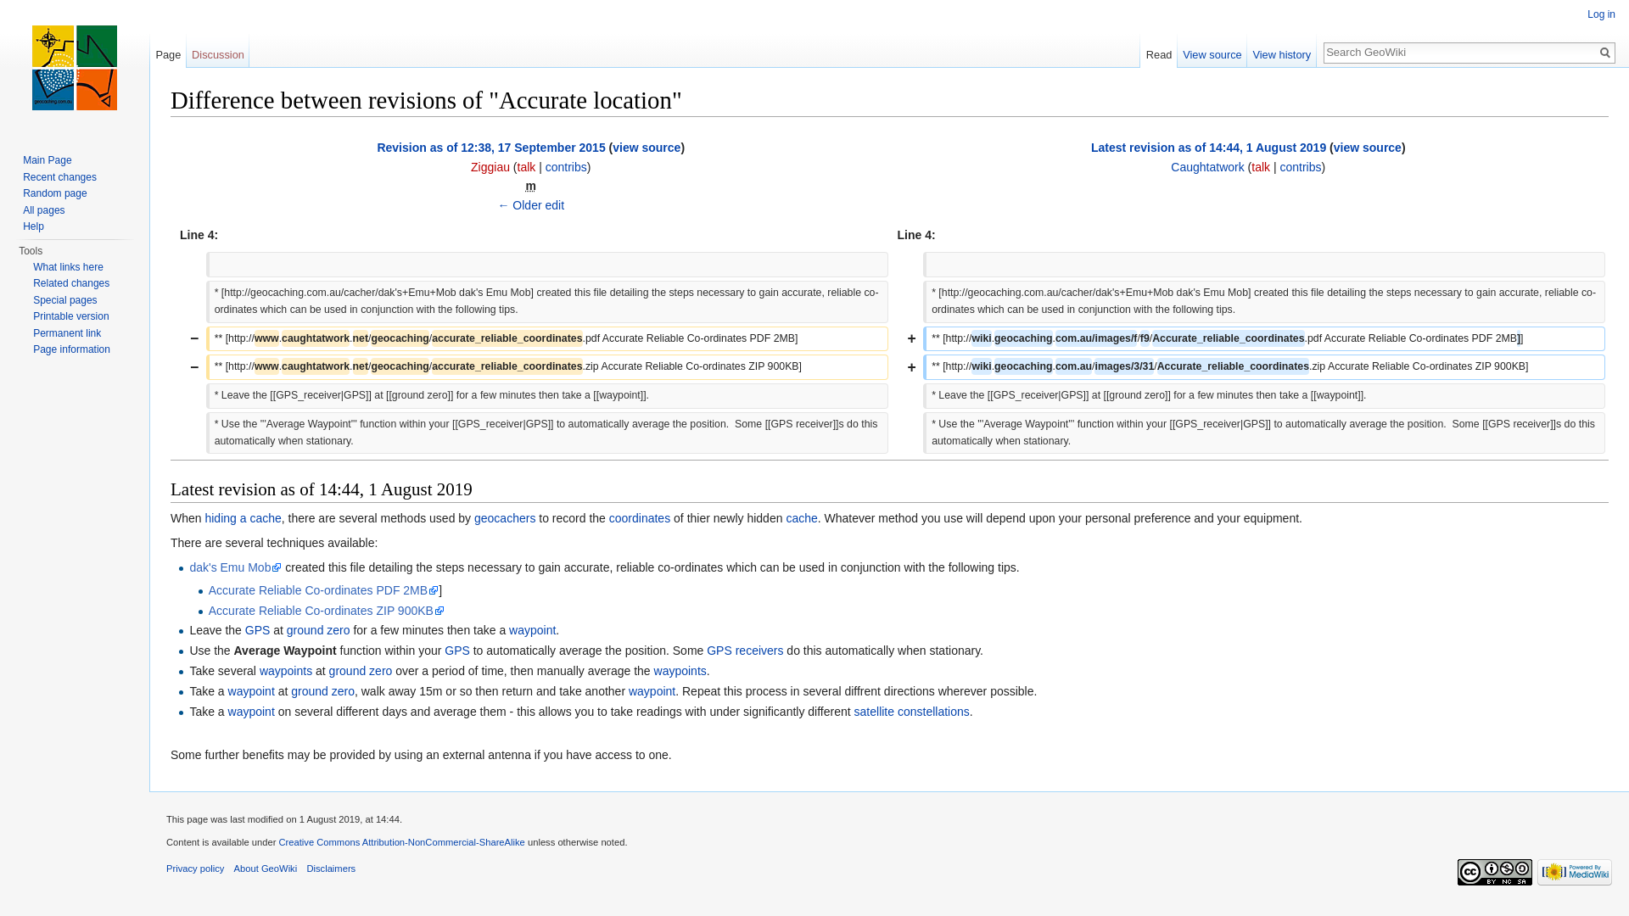 Image resolution: width=1629 pixels, height=916 pixels. What do you see at coordinates (745, 650) in the screenshot?
I see `GPS receivers` at bounding box center [745, 650].